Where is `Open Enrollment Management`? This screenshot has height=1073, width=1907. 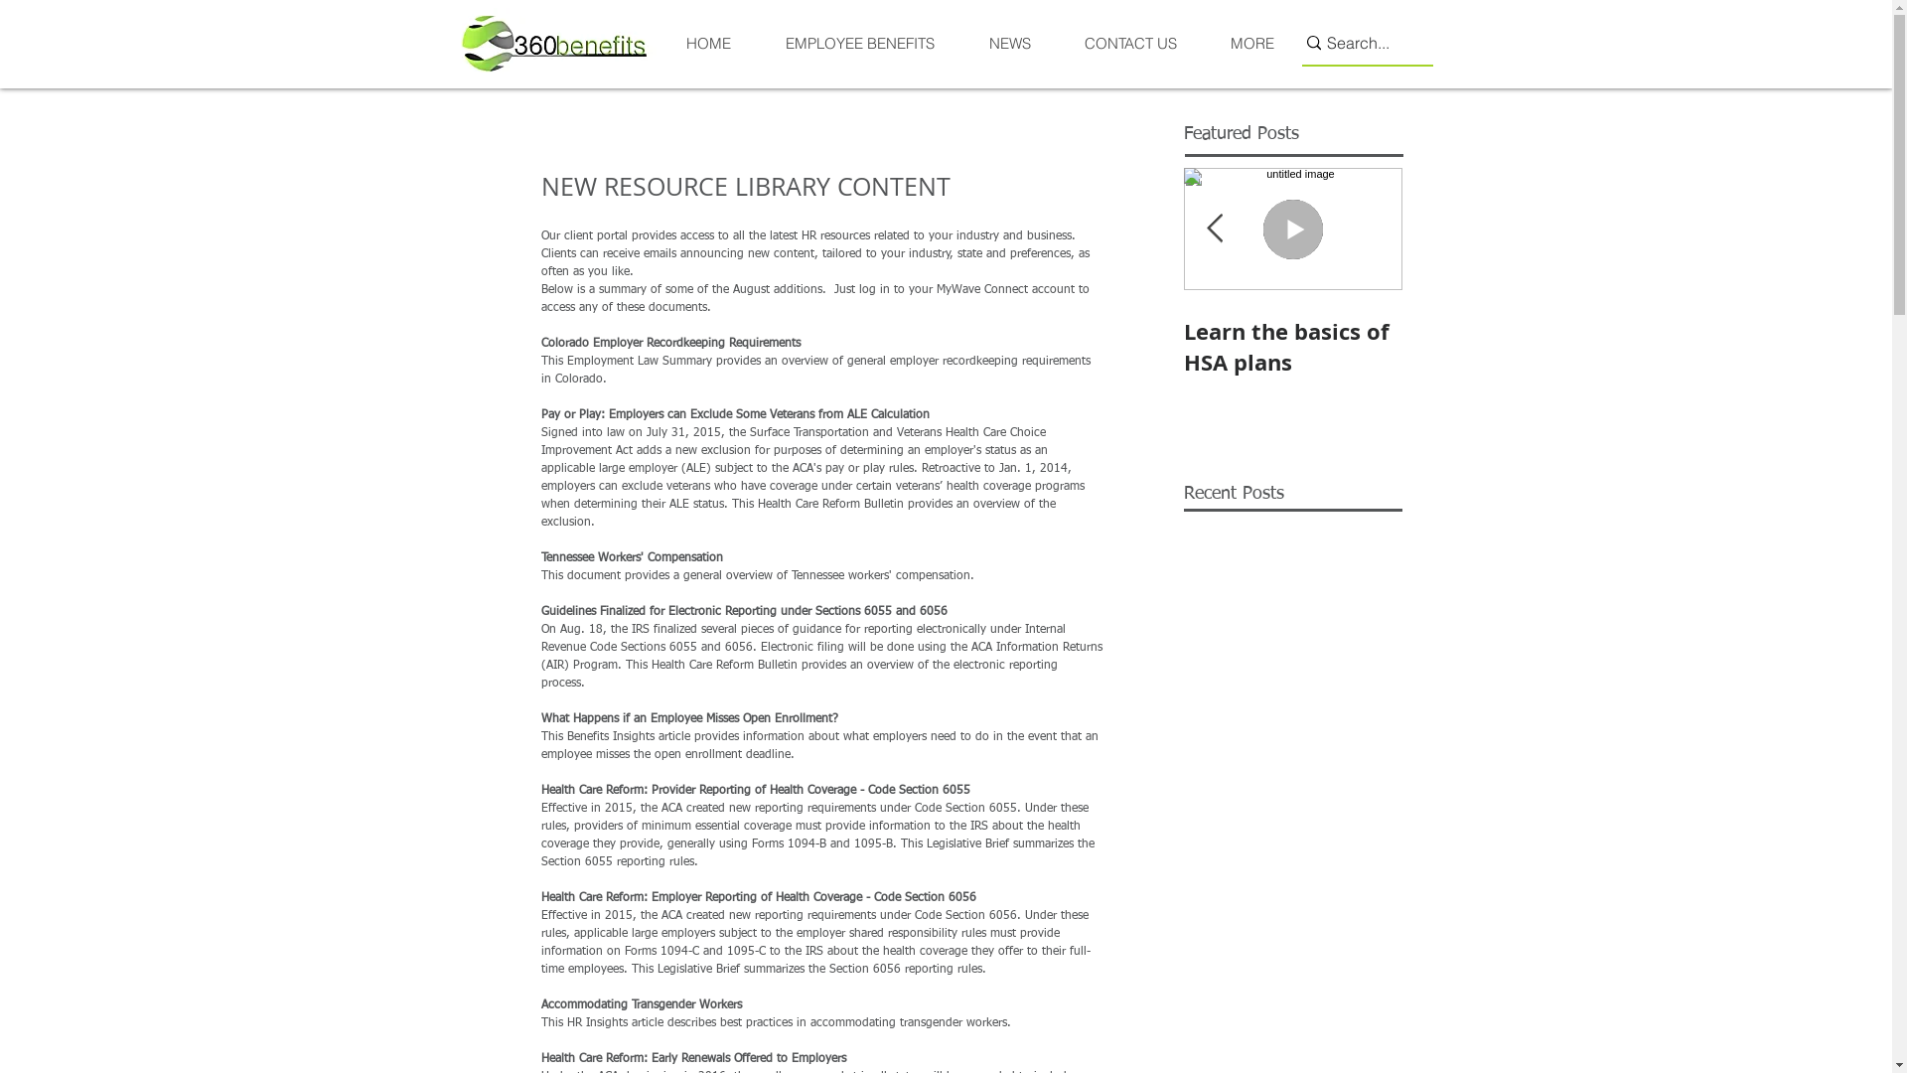
Open Enrollment Management is located at coordinates (856, 347).